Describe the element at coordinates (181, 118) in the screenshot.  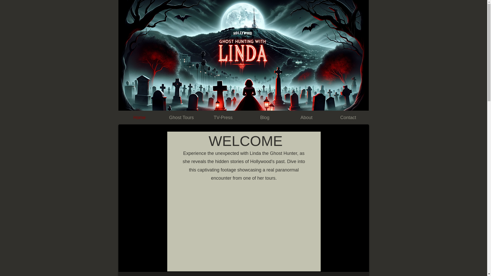
I see `Ghost Tours` at that location.